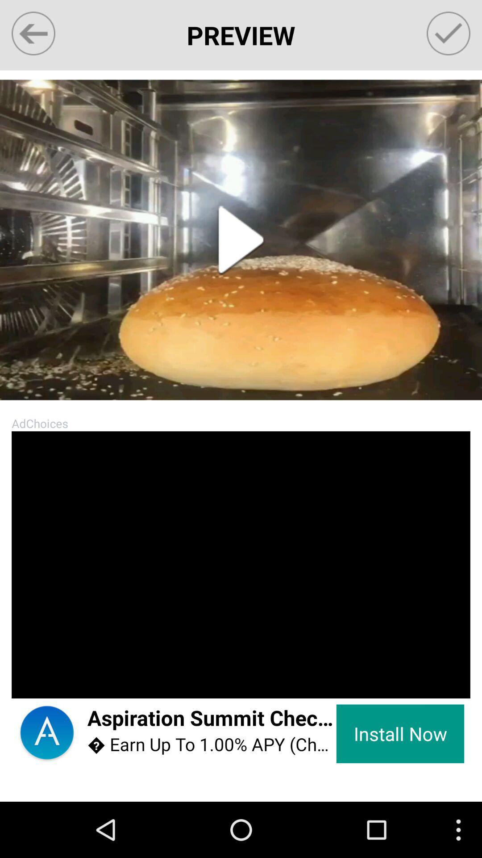 Image resolution: width=482 pixels, height=858 pixels. What do you see at coordinates (241, 240) in the screenshot?
I see `play button` at bounding box center [241, 240].